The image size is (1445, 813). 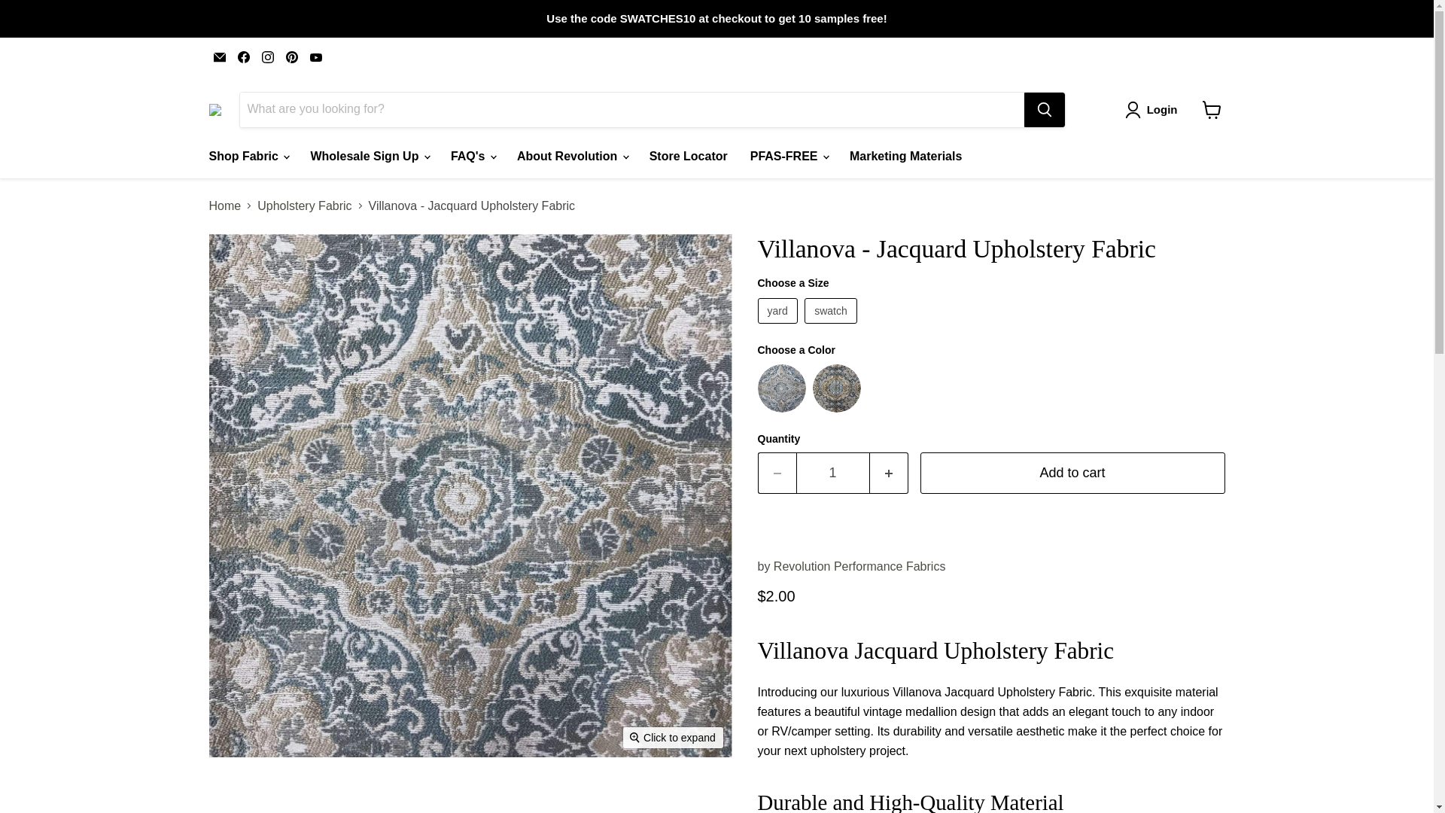 What do you see at coordinates (832, 473) in the screenshot?
I see `1` at bounding box center [832, 473].